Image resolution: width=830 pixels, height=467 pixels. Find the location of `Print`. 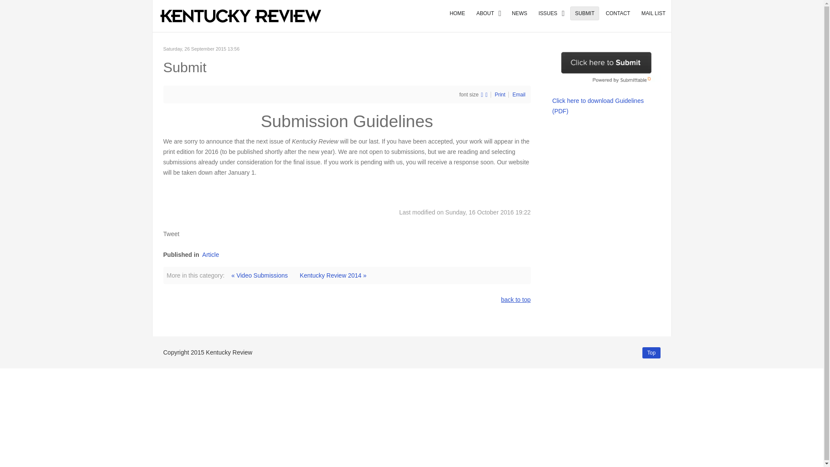

Print is located at coordinates (500, 94).